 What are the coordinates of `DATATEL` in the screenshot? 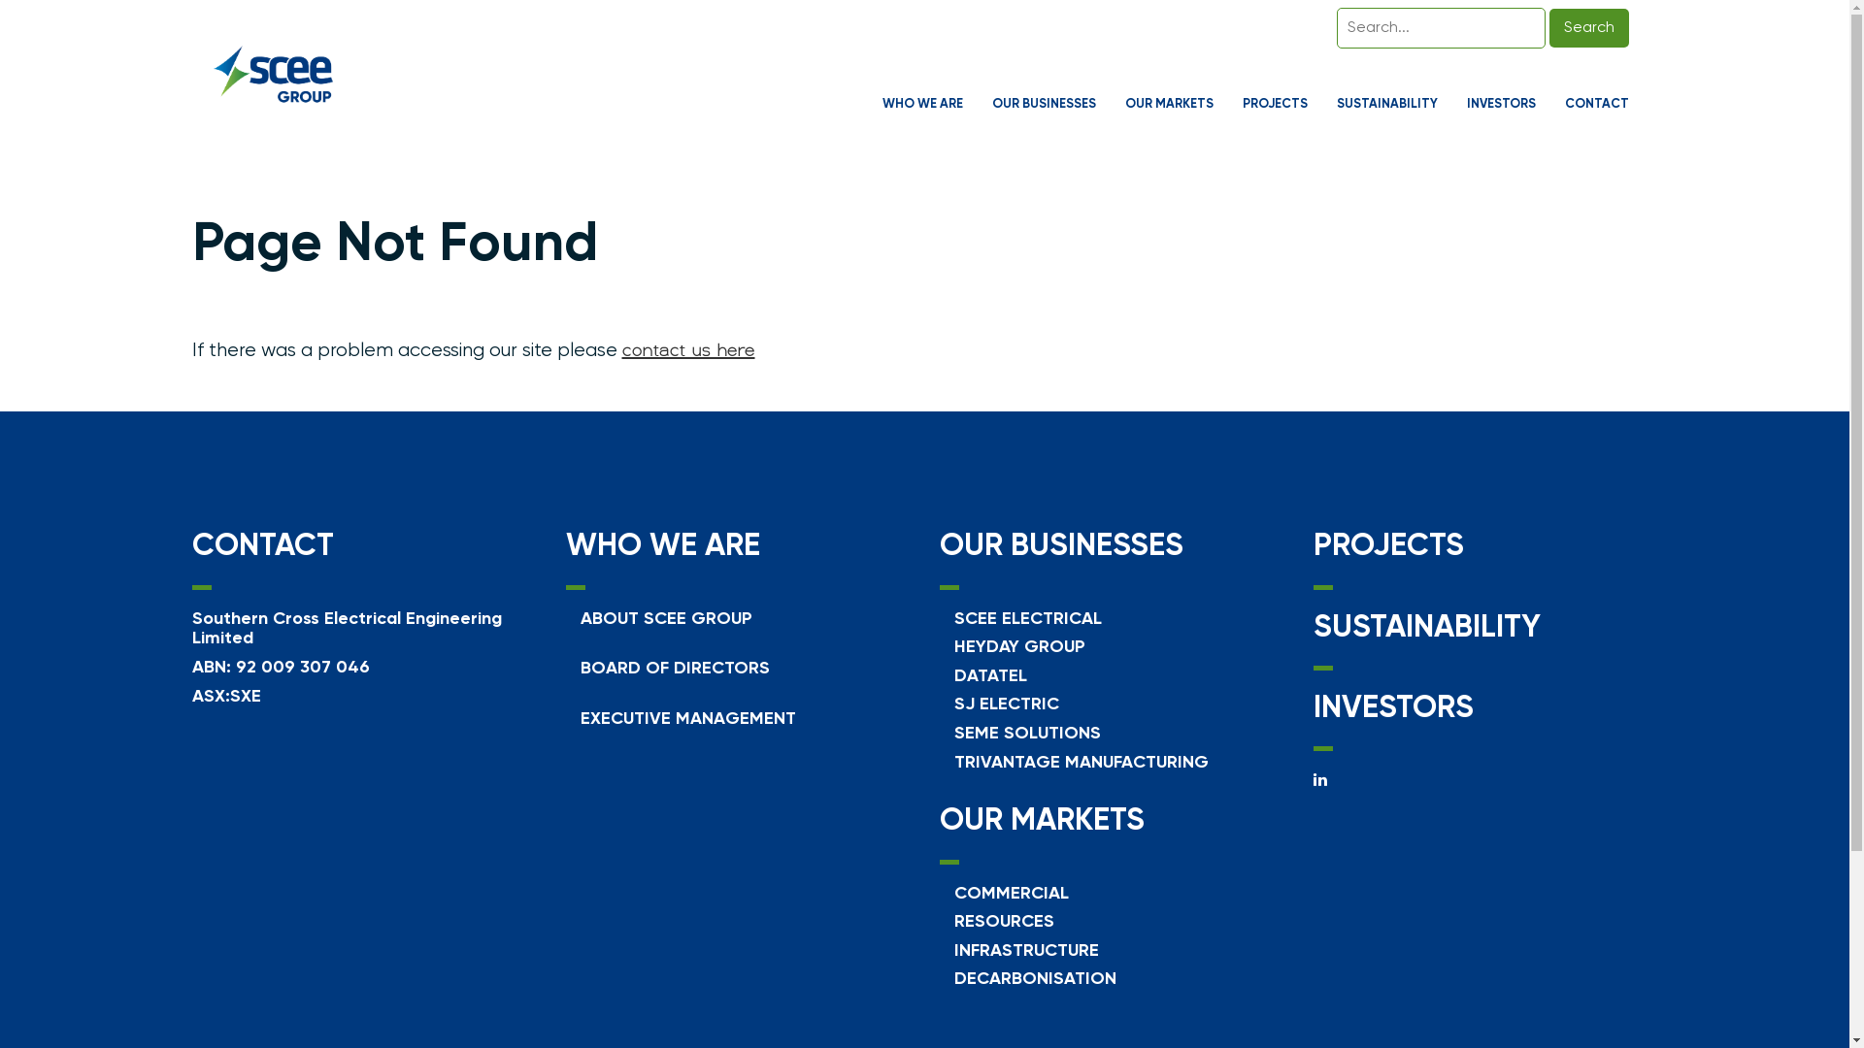 It's located at (990, 676).